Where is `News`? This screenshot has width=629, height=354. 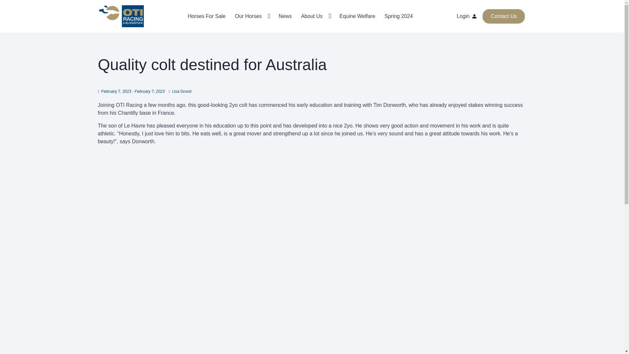
News is located at coordinates (285, 16).